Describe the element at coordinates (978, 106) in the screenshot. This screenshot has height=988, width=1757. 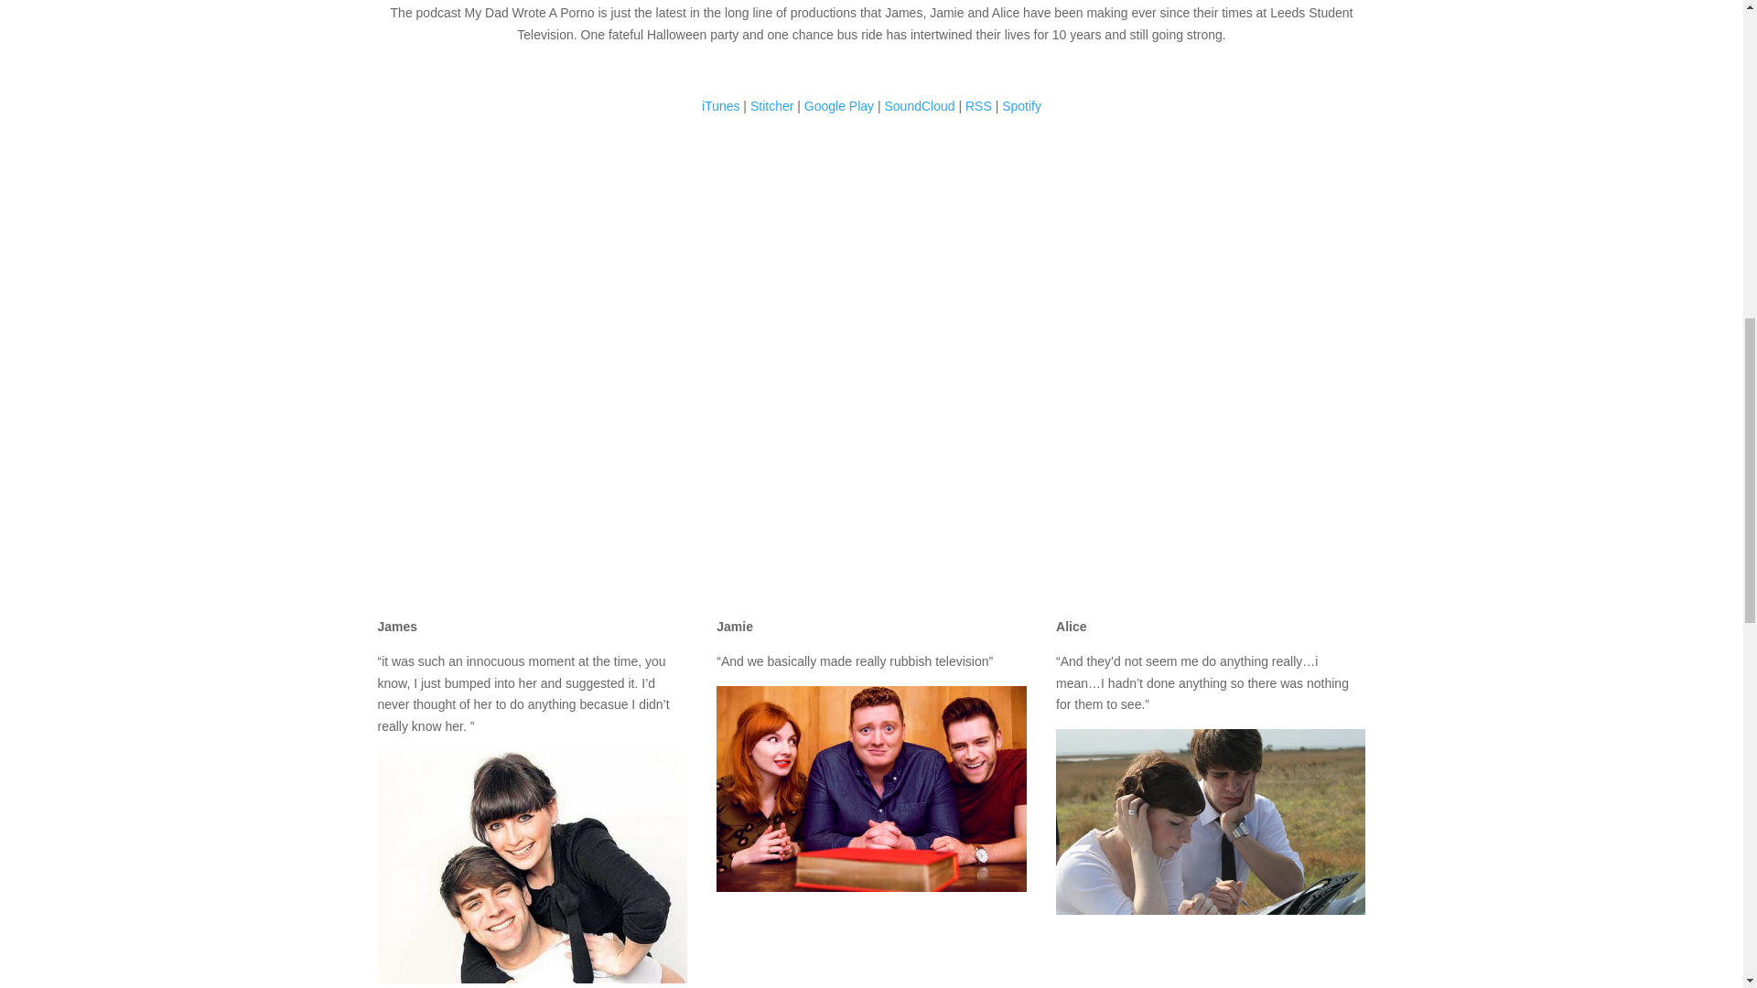
I see `RSS` at that location.